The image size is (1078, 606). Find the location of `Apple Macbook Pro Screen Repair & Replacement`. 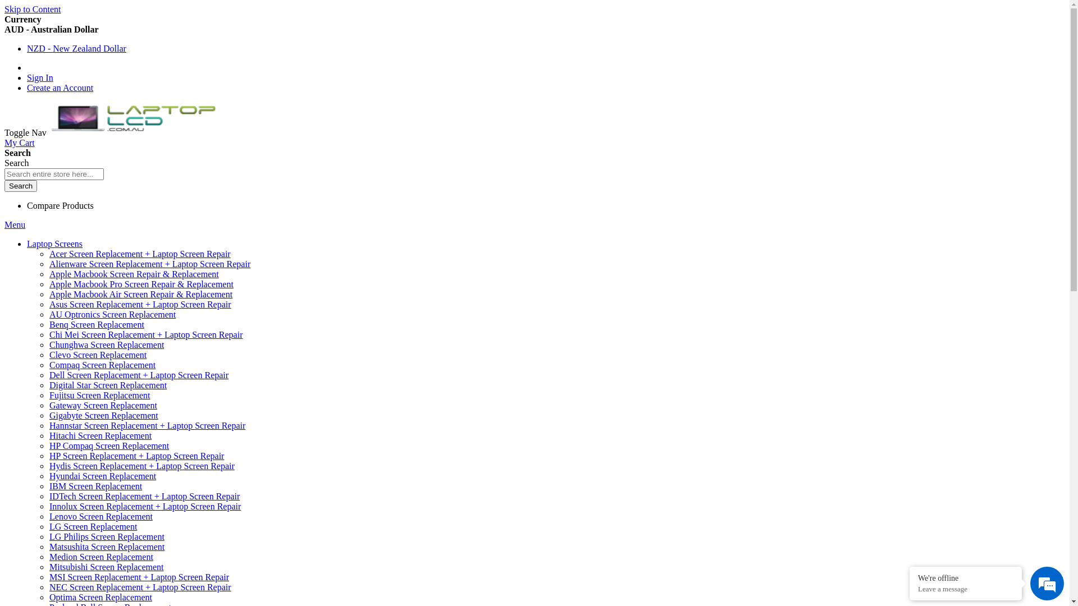

Apple Macbook Pro Screen Repair & Replacement is located at coordinates (141, 284).